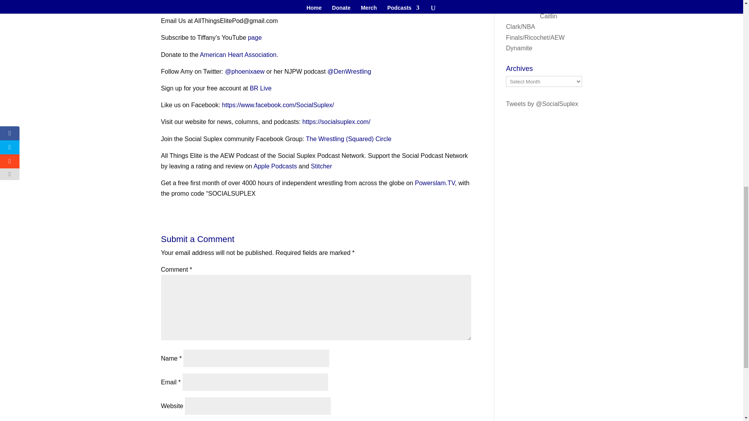 Image resolution: width=749 pixels, height=421 pixels. What do you see at coordinates (238, 55) in the screenshot?
I see `American Heart Association` at bounding box center [238, 55].